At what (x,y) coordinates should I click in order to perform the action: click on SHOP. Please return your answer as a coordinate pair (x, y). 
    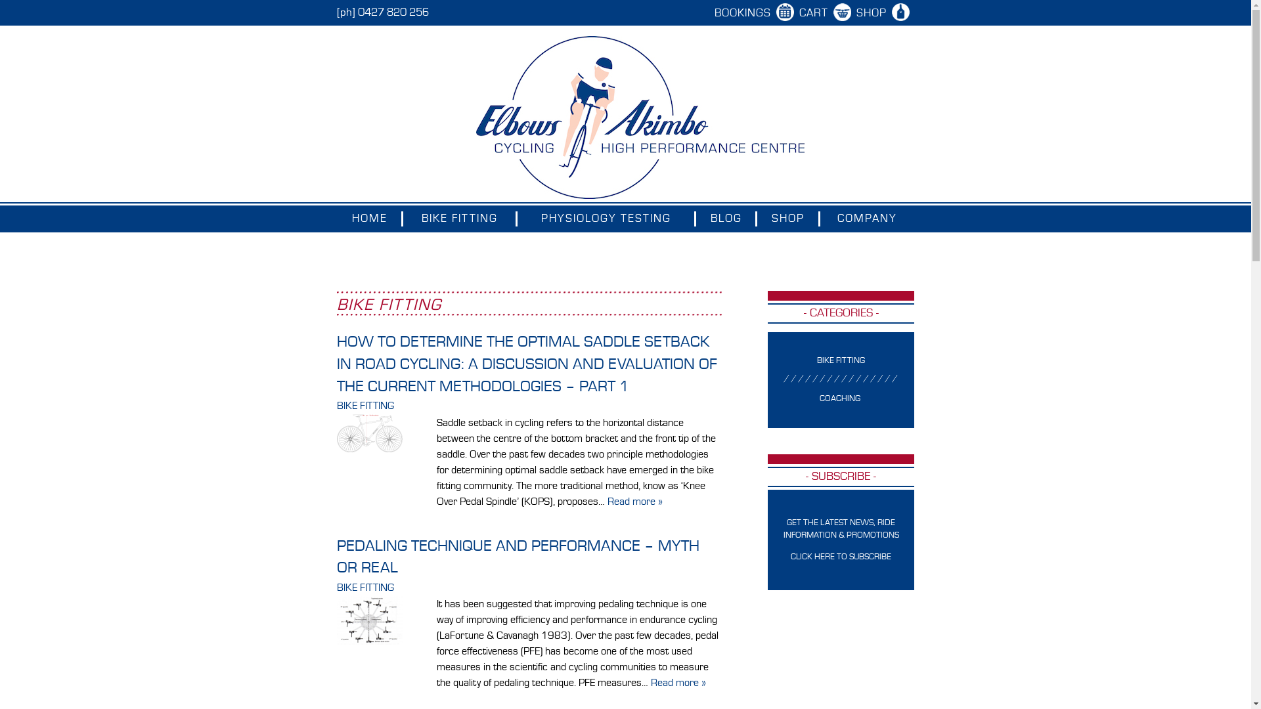
    Looking at the image, I should click on (788, 219).